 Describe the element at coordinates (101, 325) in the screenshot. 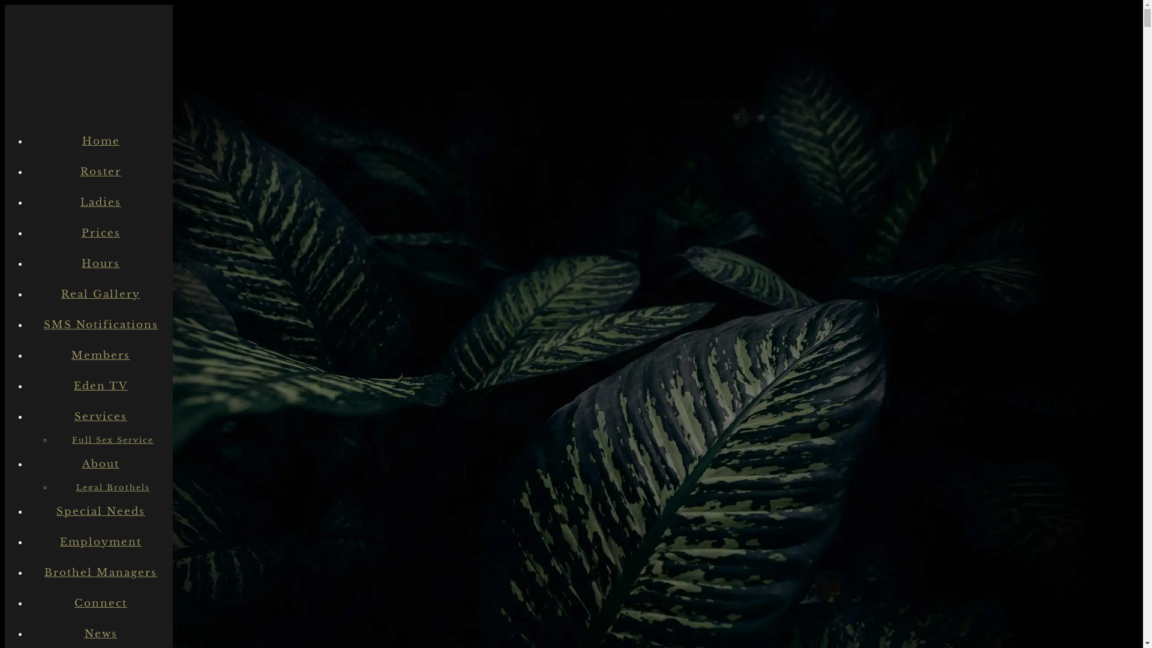

I see `SMS Notifications` at that location.